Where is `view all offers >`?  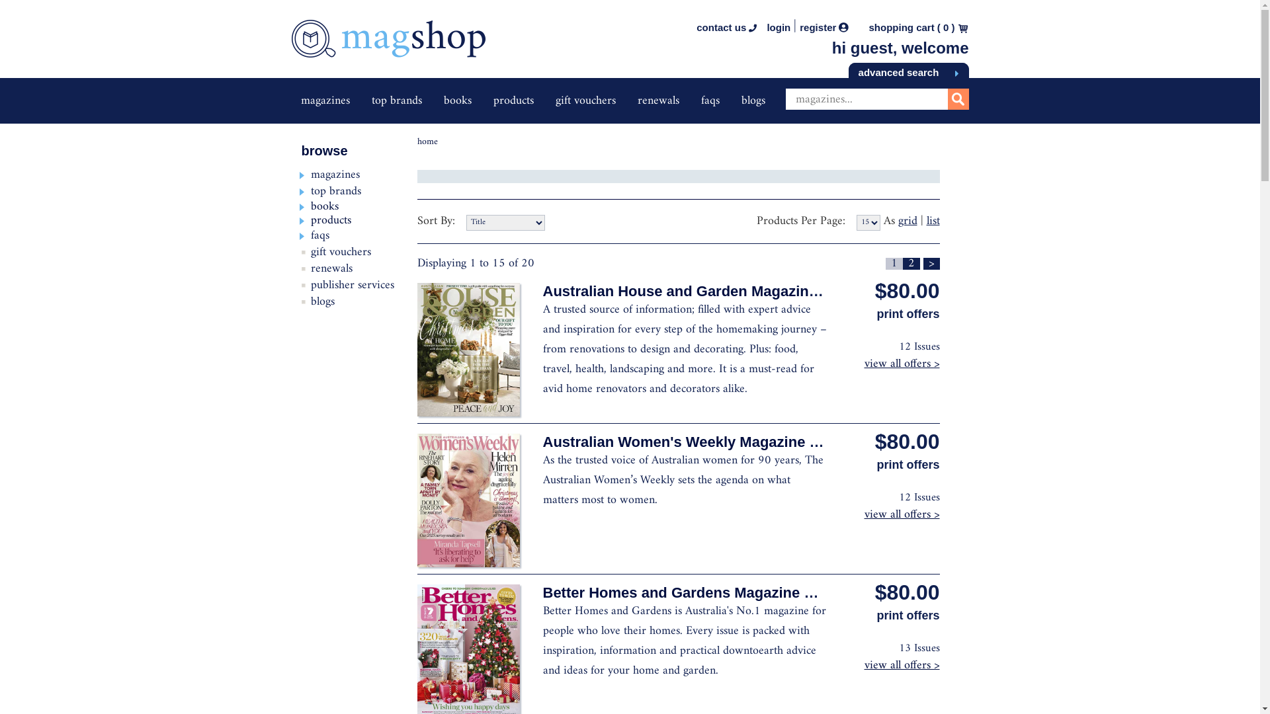
view all offers > is located at coordinates (902, 364).